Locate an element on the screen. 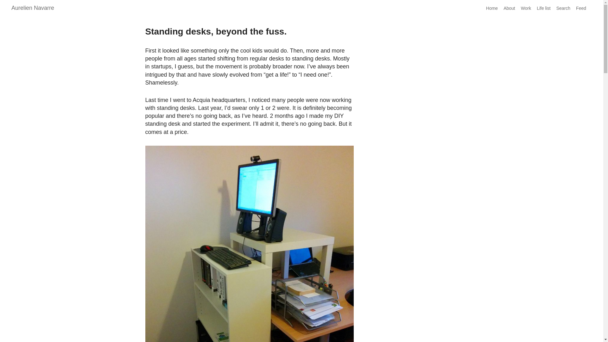  About is located at coordinates (509, 8).